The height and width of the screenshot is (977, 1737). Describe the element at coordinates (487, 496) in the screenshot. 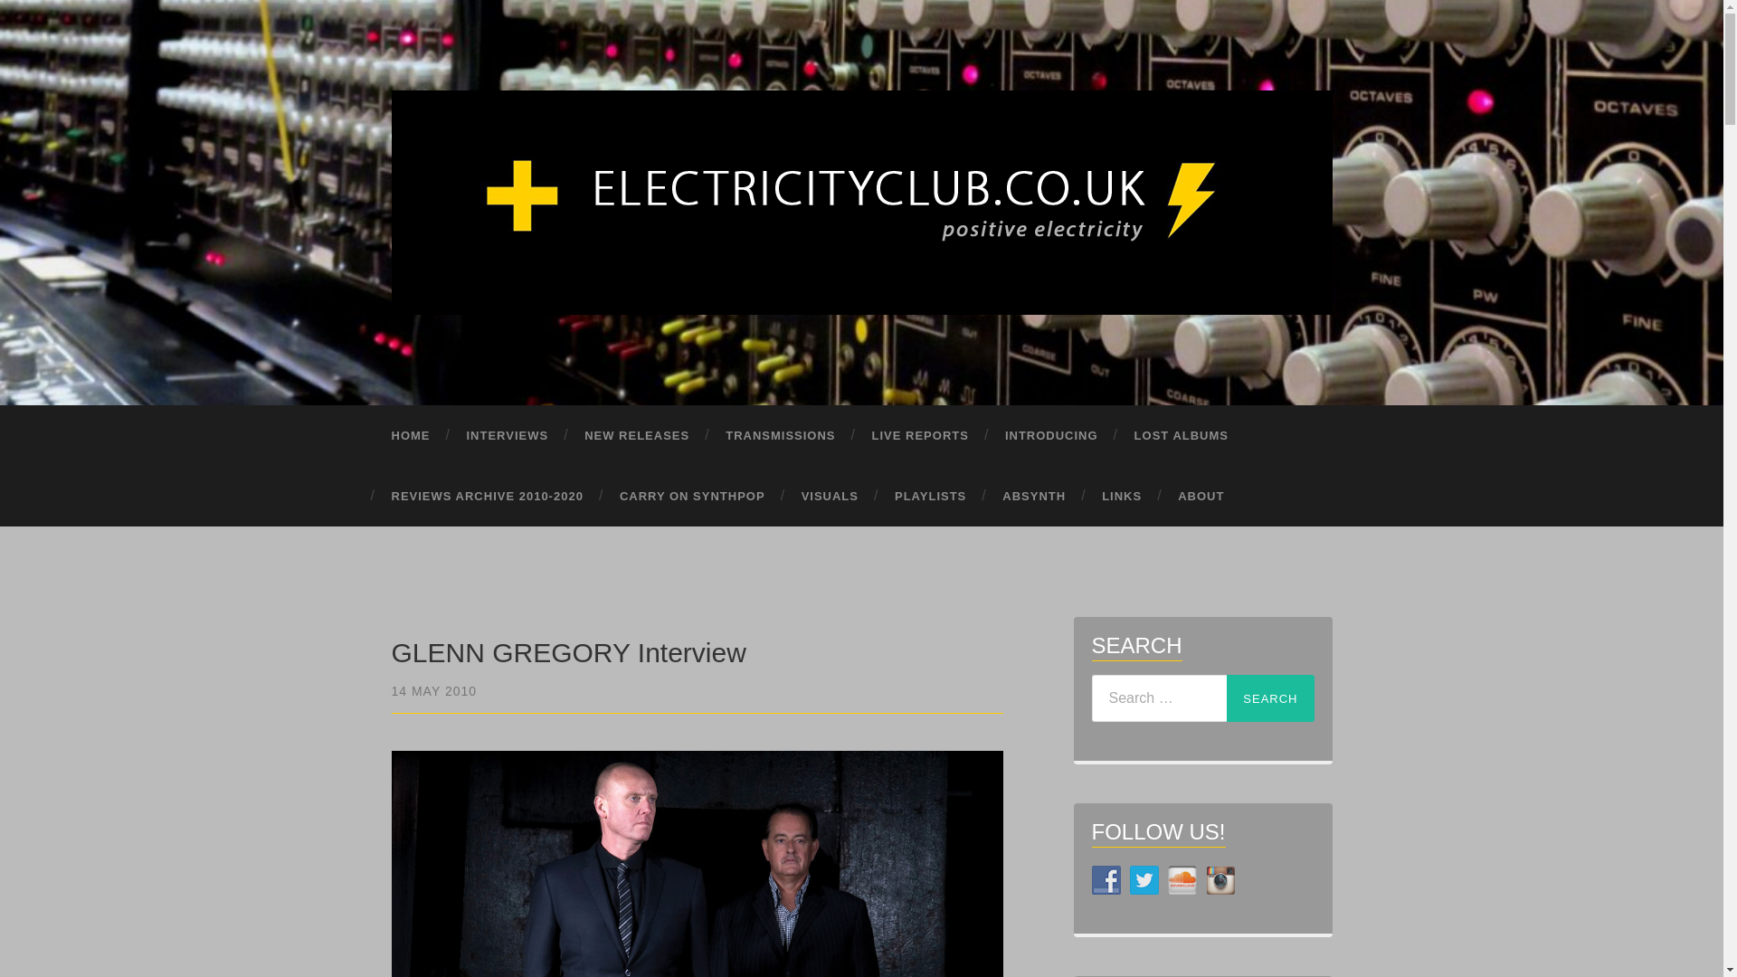

I see `REVIEWS ARCHIVE 2010-2020` at that location.